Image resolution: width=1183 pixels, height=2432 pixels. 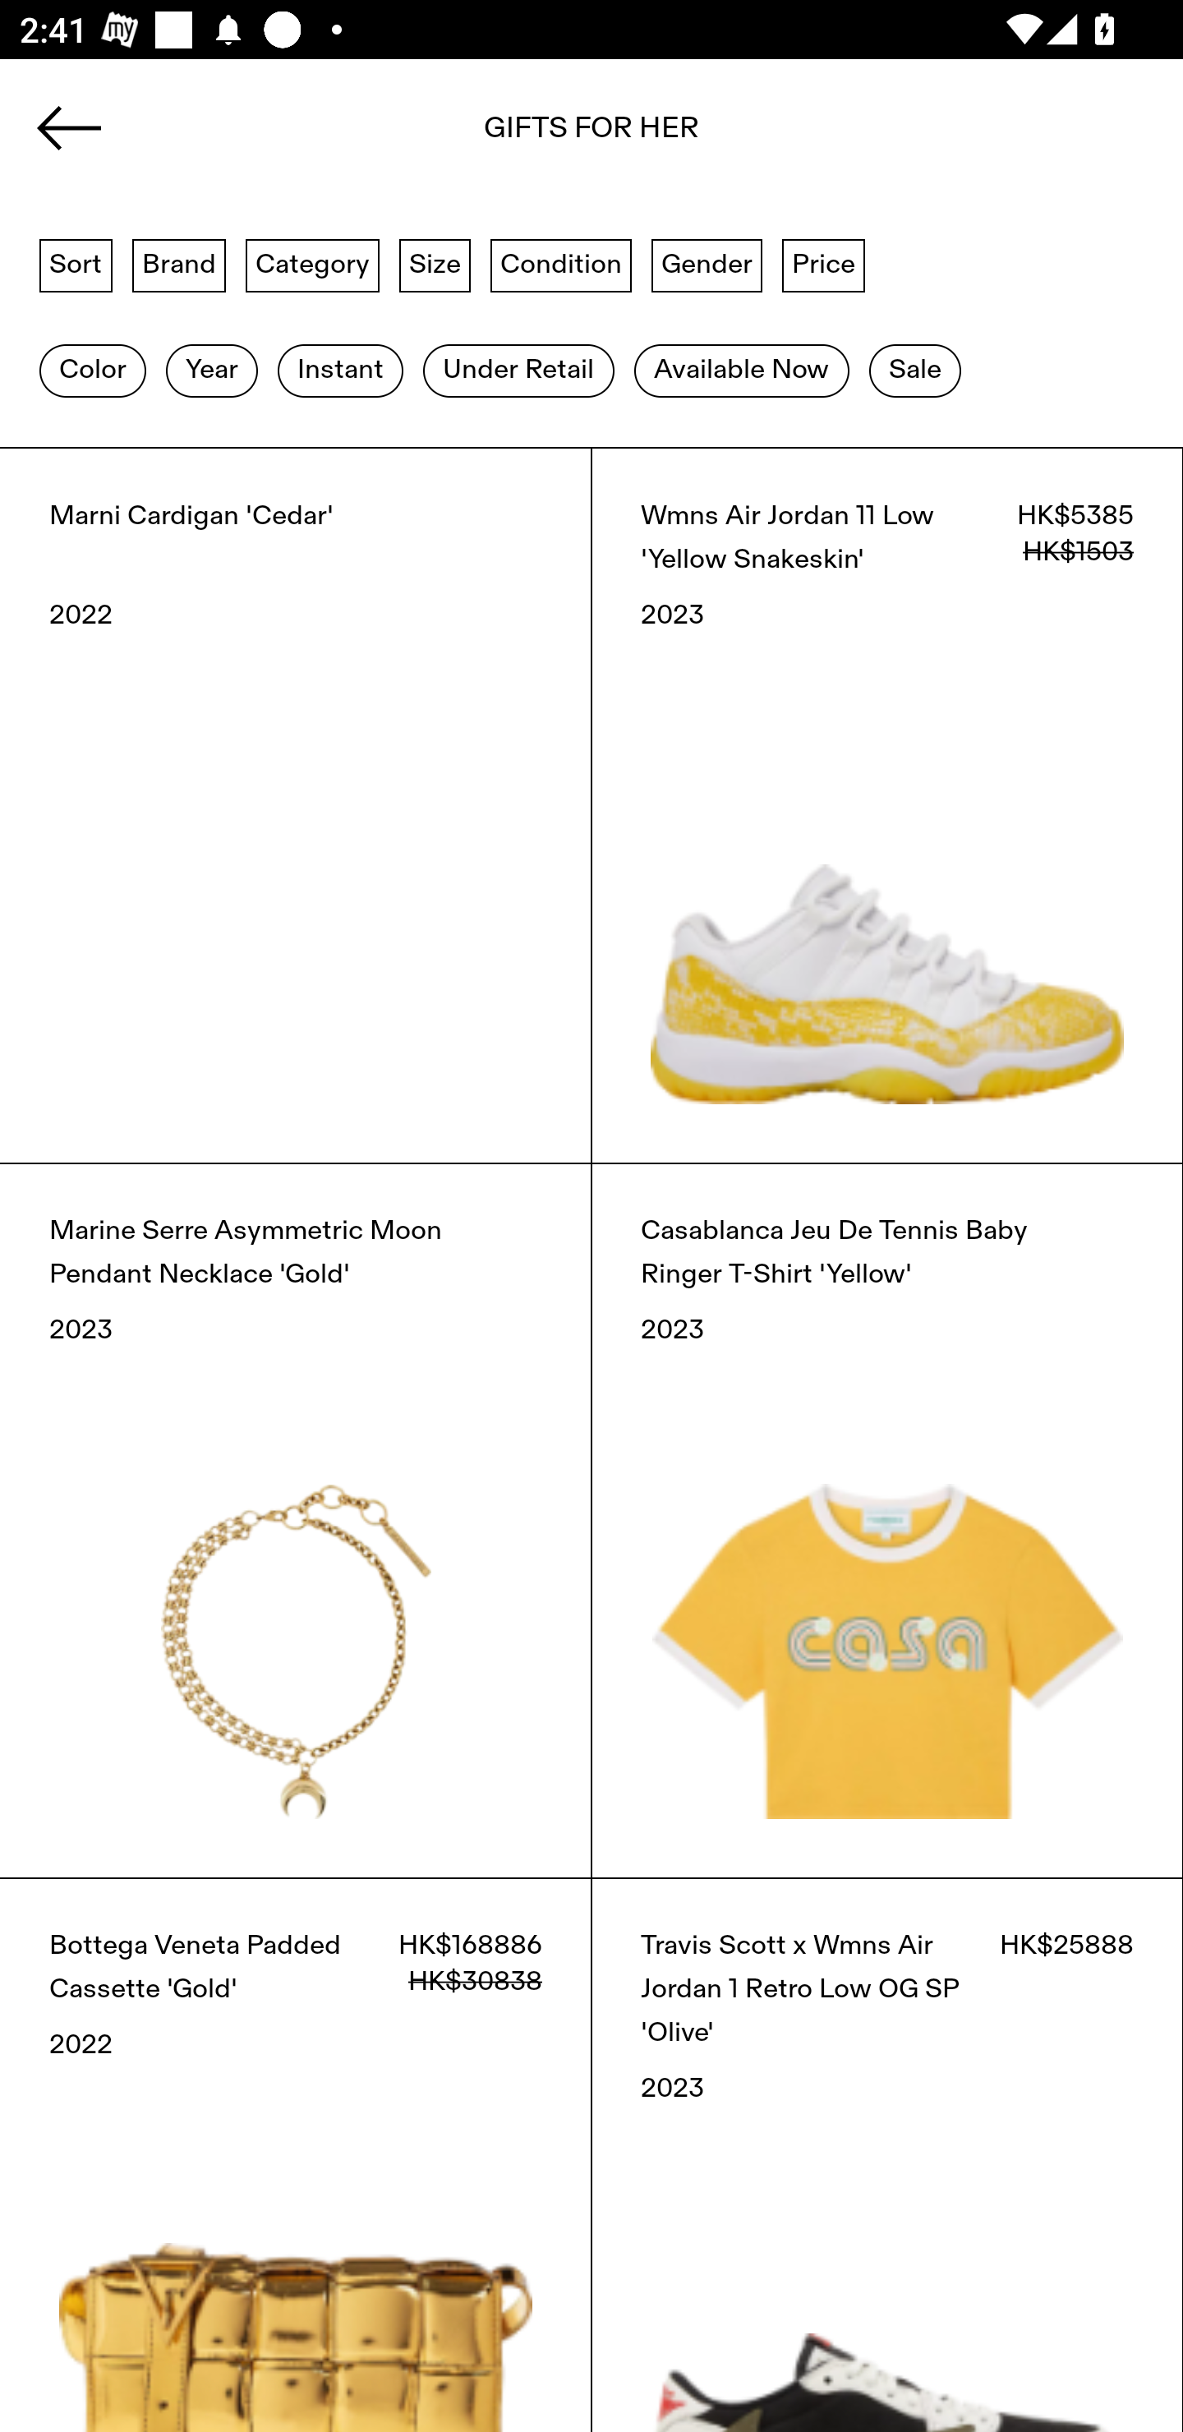 I want to click on Size, so click(x=435, y=264).